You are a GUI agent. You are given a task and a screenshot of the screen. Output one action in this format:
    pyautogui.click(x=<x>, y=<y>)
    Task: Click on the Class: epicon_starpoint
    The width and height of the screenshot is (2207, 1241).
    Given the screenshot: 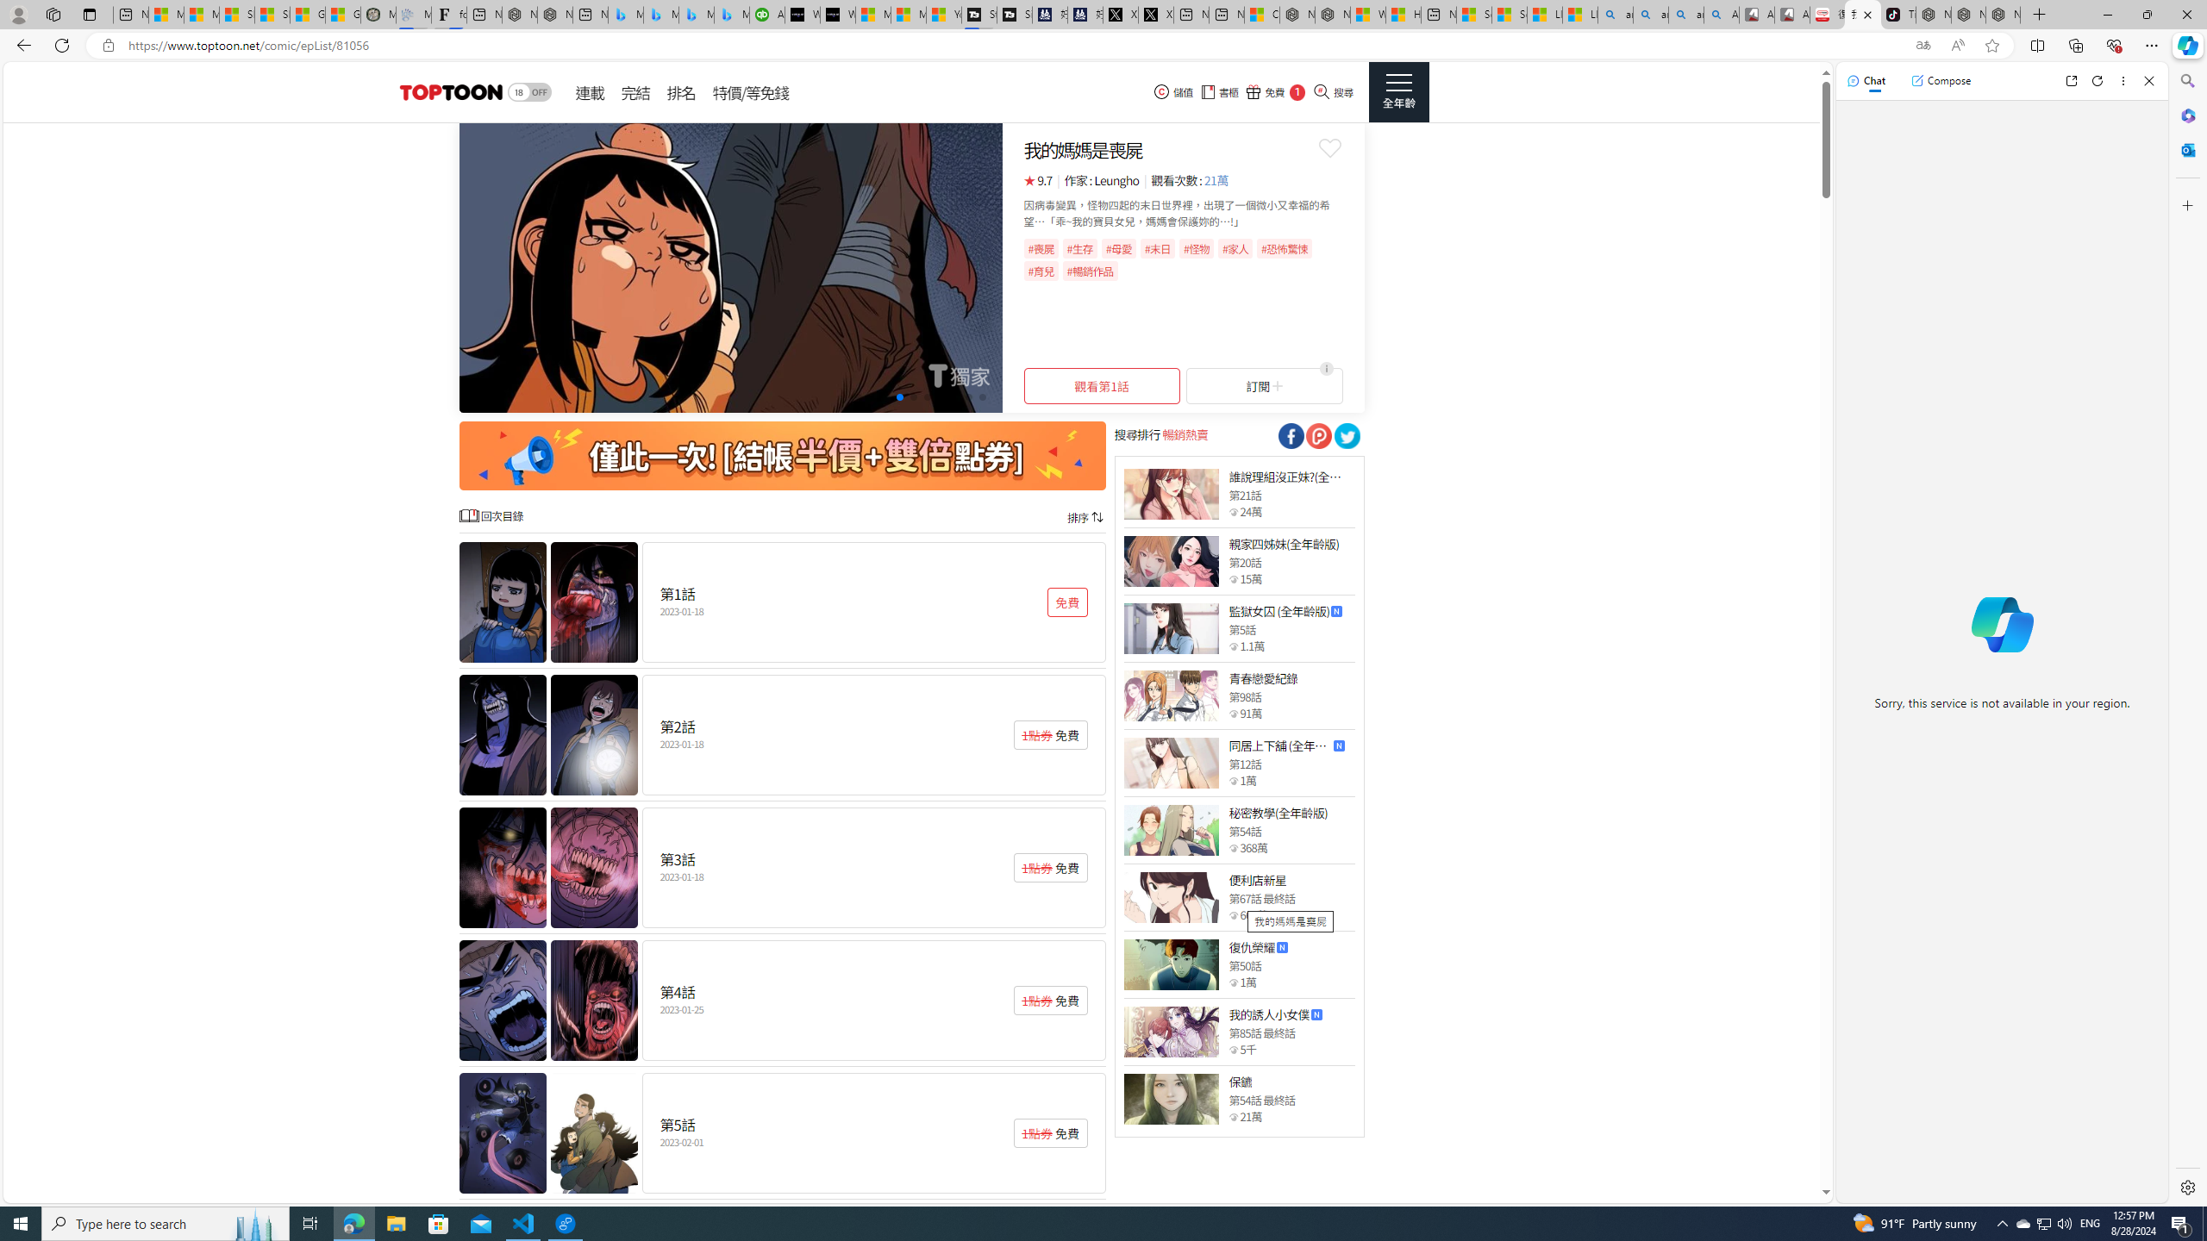 What is the action you would take?
    pyautogui.click(x=1233, y=1117)
    